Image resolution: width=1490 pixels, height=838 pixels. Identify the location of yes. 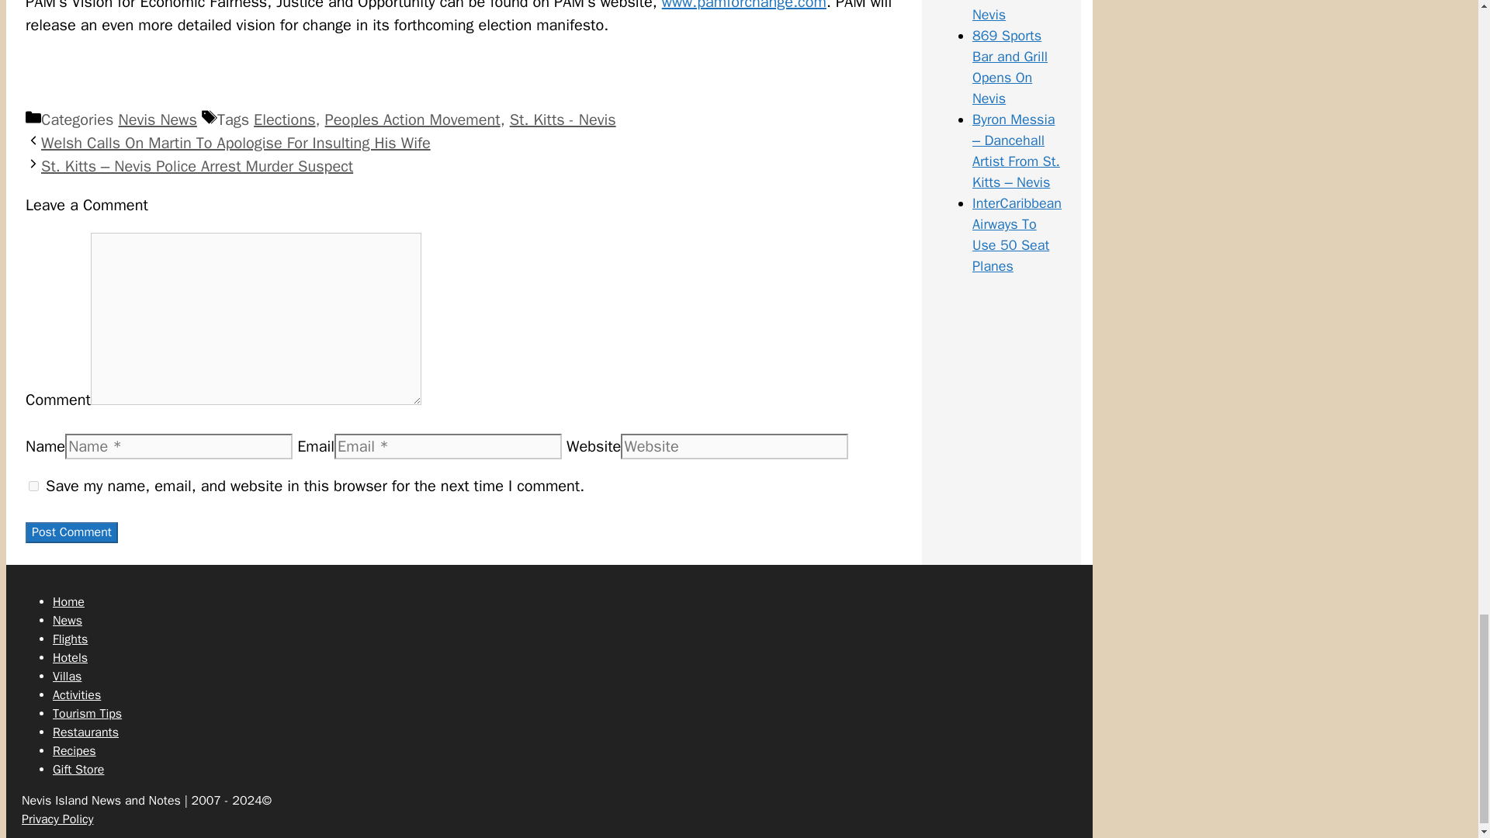
(33, 486).